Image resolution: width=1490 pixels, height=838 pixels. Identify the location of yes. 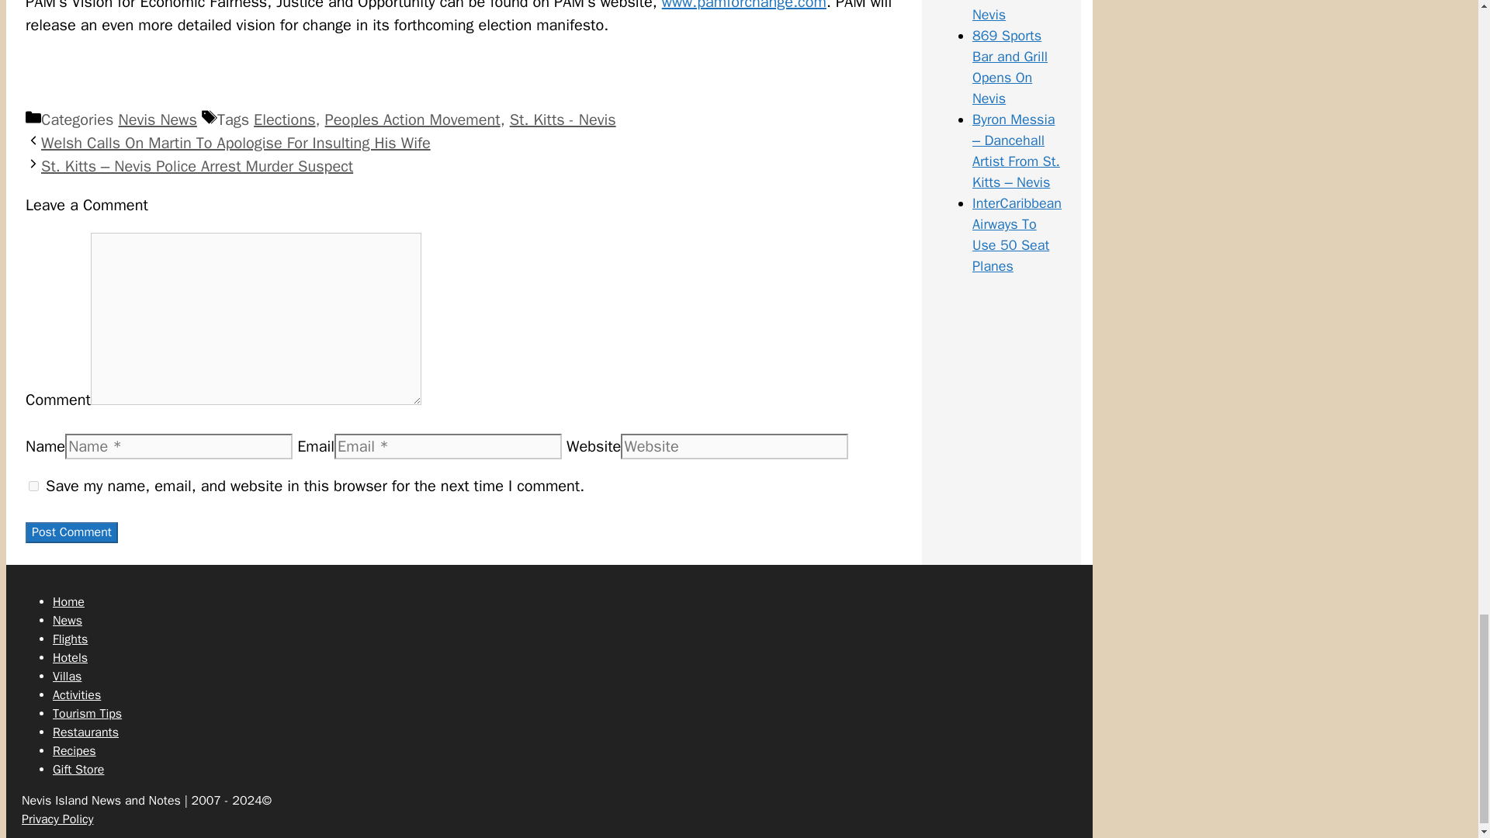
(33, 486).